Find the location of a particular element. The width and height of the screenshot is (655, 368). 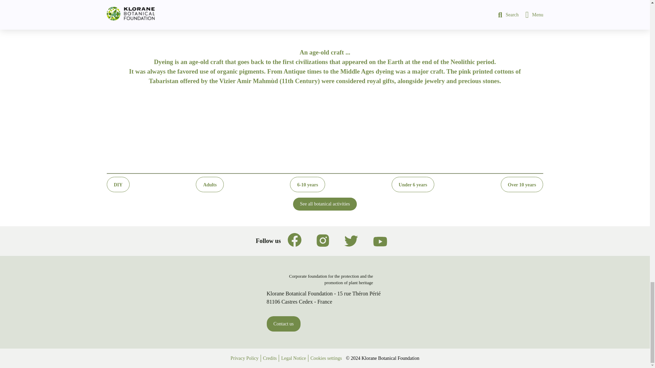

Contact us is located at coordinates (283, 324).